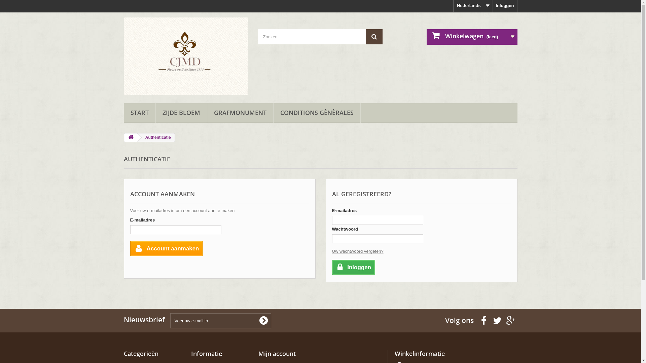 This screenshot has height=363, width=646. What do you see at coordinates (505, 6) in the screenshot?
I see `Inloggen` at bounding box center [505, 6].